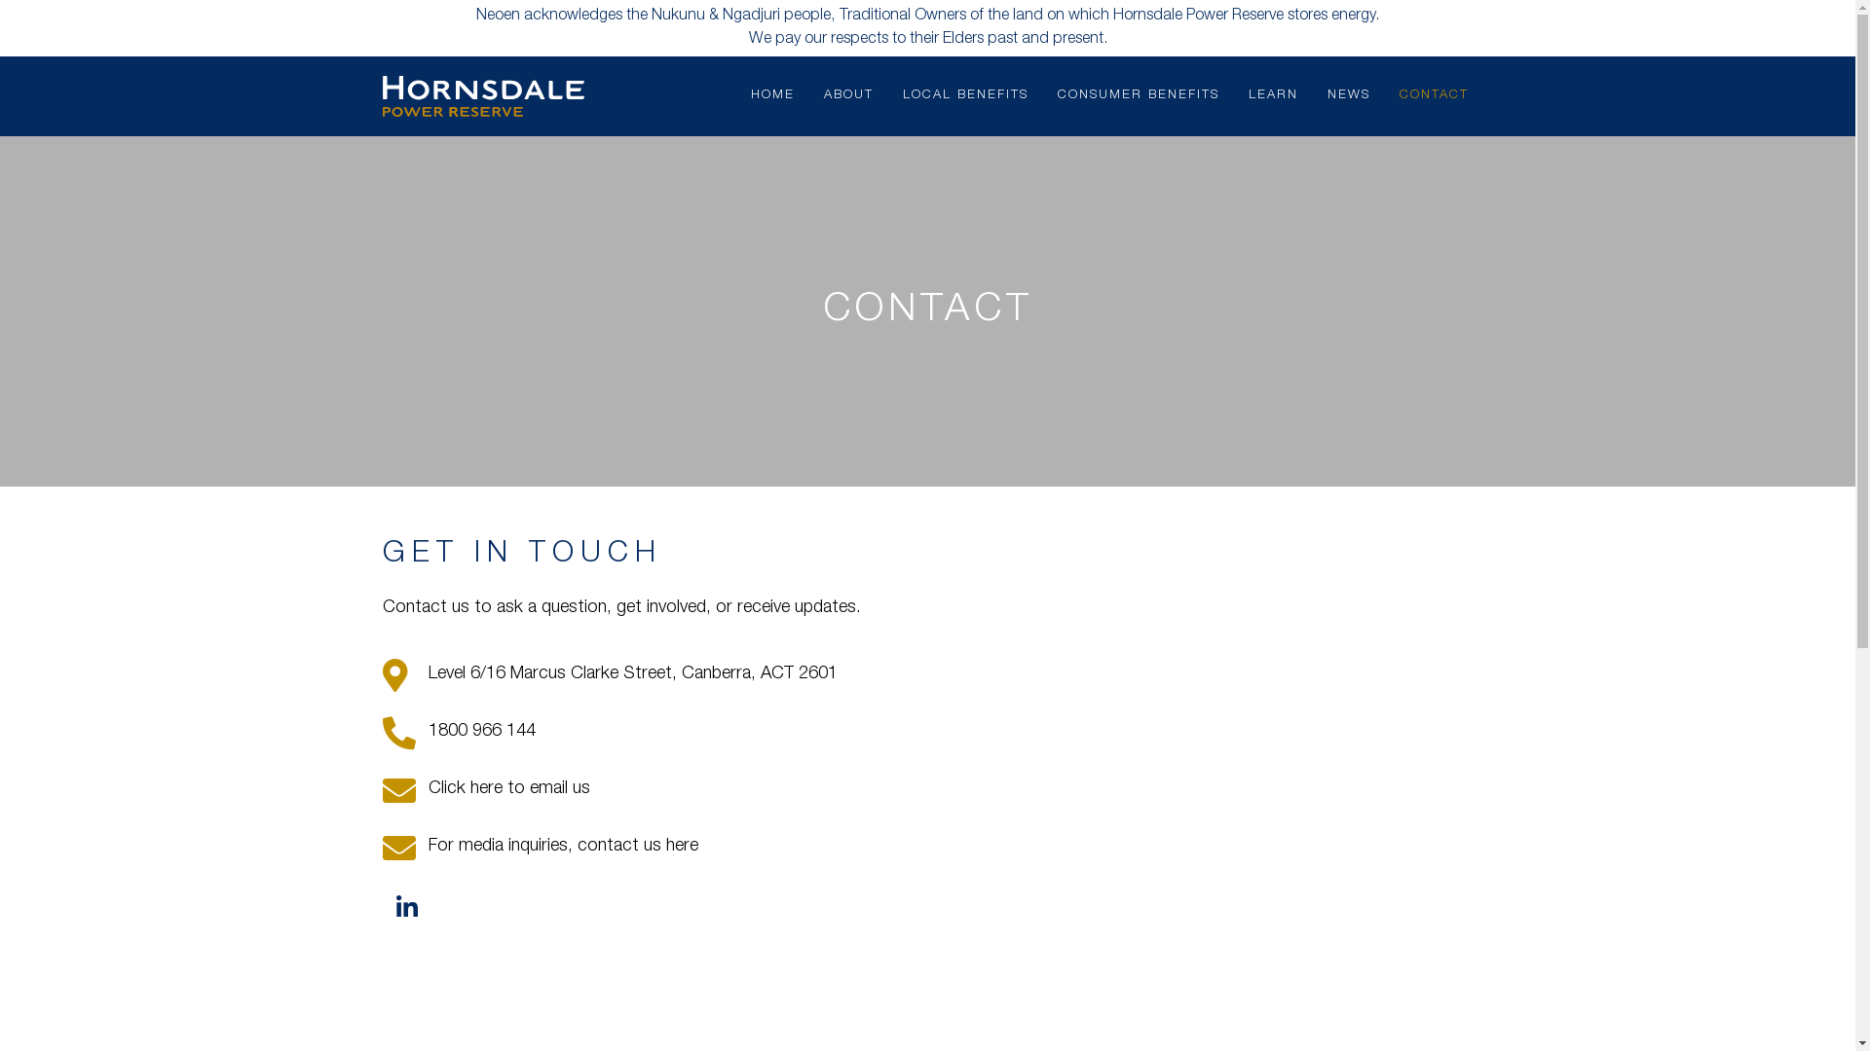  I want to click on LEARN, so click(1272, 96).